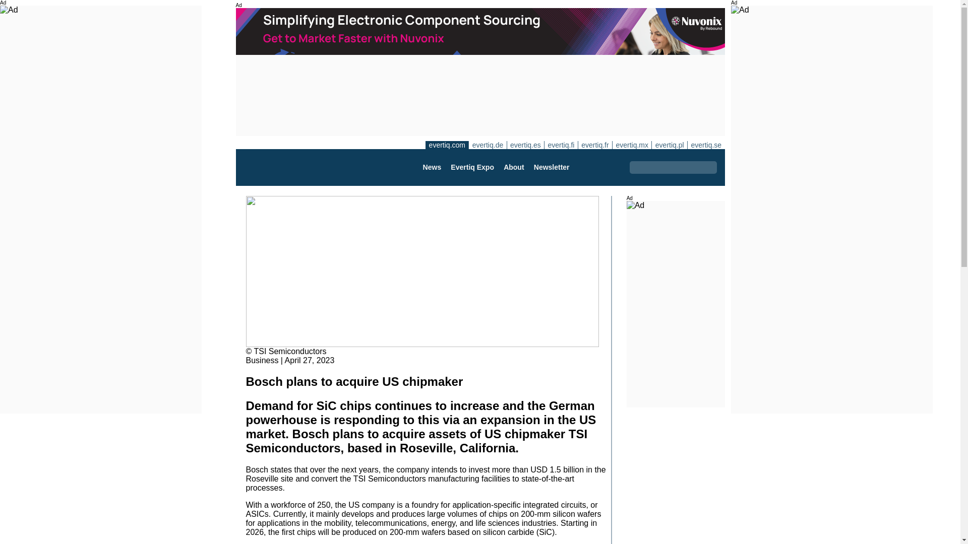 The image size is (968, 544). Describe the element at coordinates (525, 145) in the screenshot. I see `evertiq.es` at that location.